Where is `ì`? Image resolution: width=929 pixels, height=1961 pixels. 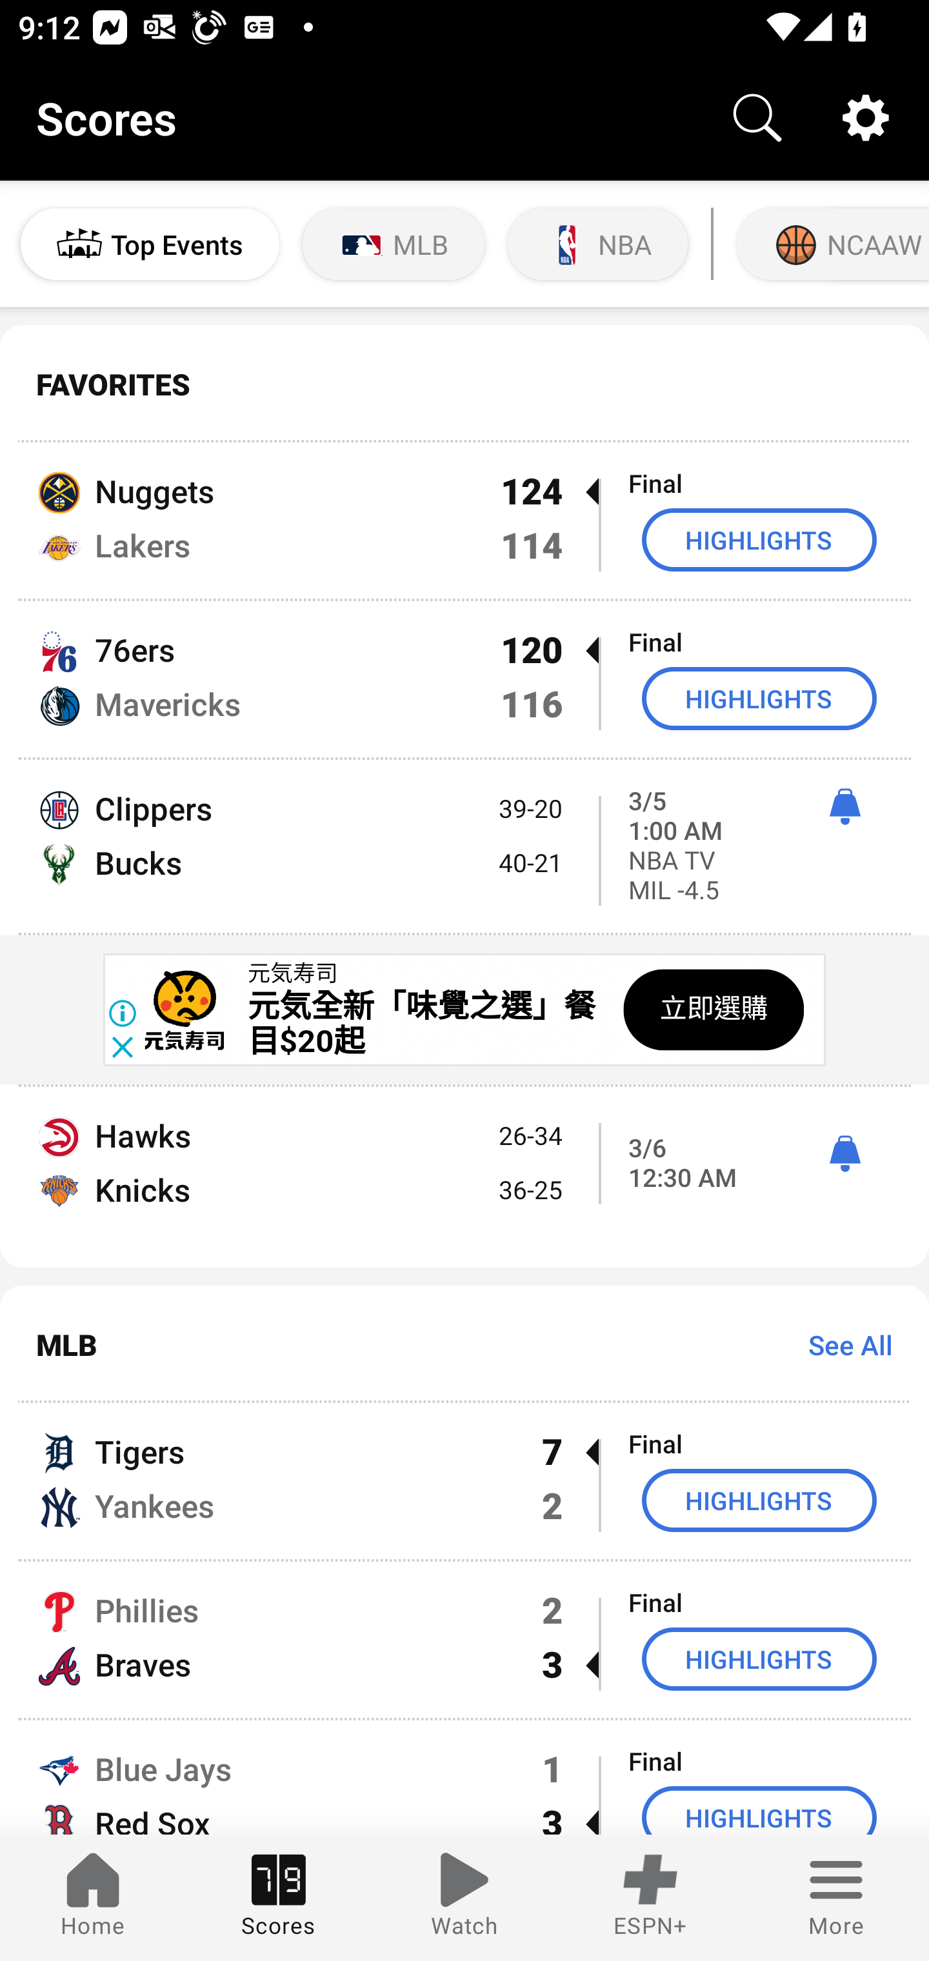
ì is located at coordinates (844, 1153).